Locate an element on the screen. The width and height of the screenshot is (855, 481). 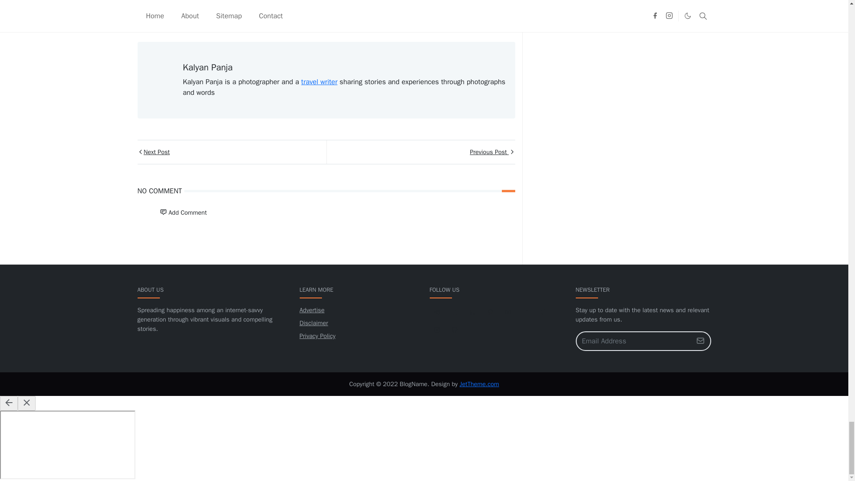
Add Comment is located at coordinates (183, 212).